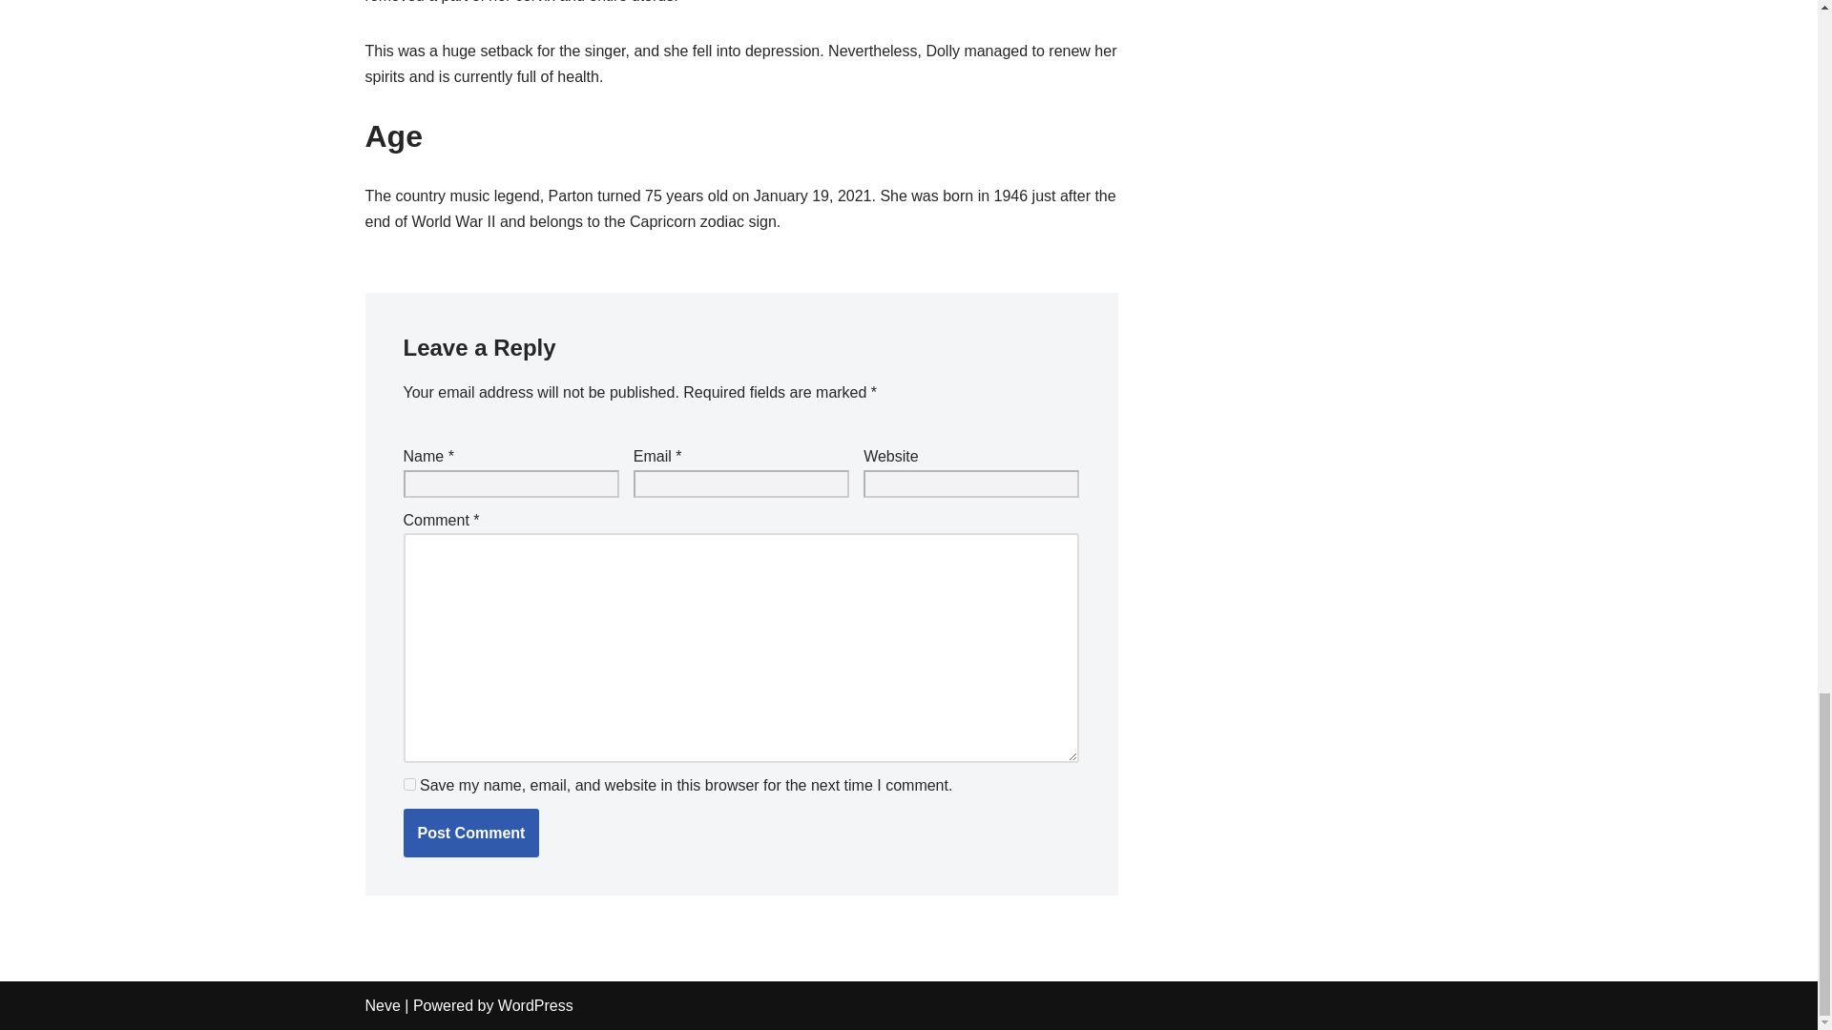 Image resolution: width=1832 pixels, height=1030 pixels. What do you see at coordinates (470, 833) in the screenshot?
I see `Post Comment` at bounding box center [470, 833].